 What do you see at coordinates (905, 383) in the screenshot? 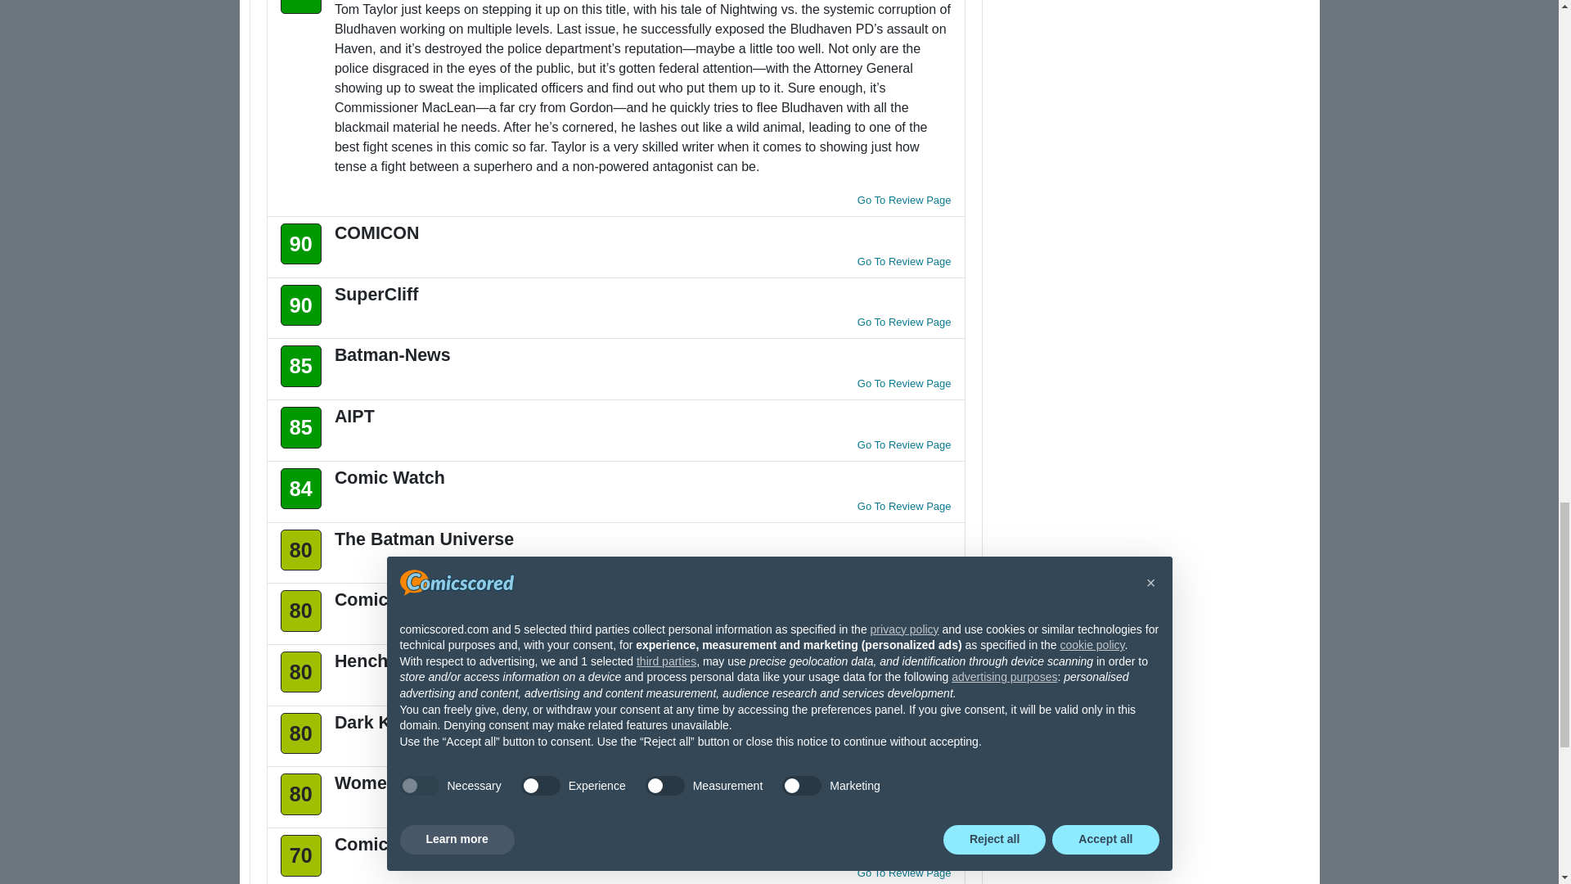
I see `Go To Review Page` at bounding box center [905, 383].